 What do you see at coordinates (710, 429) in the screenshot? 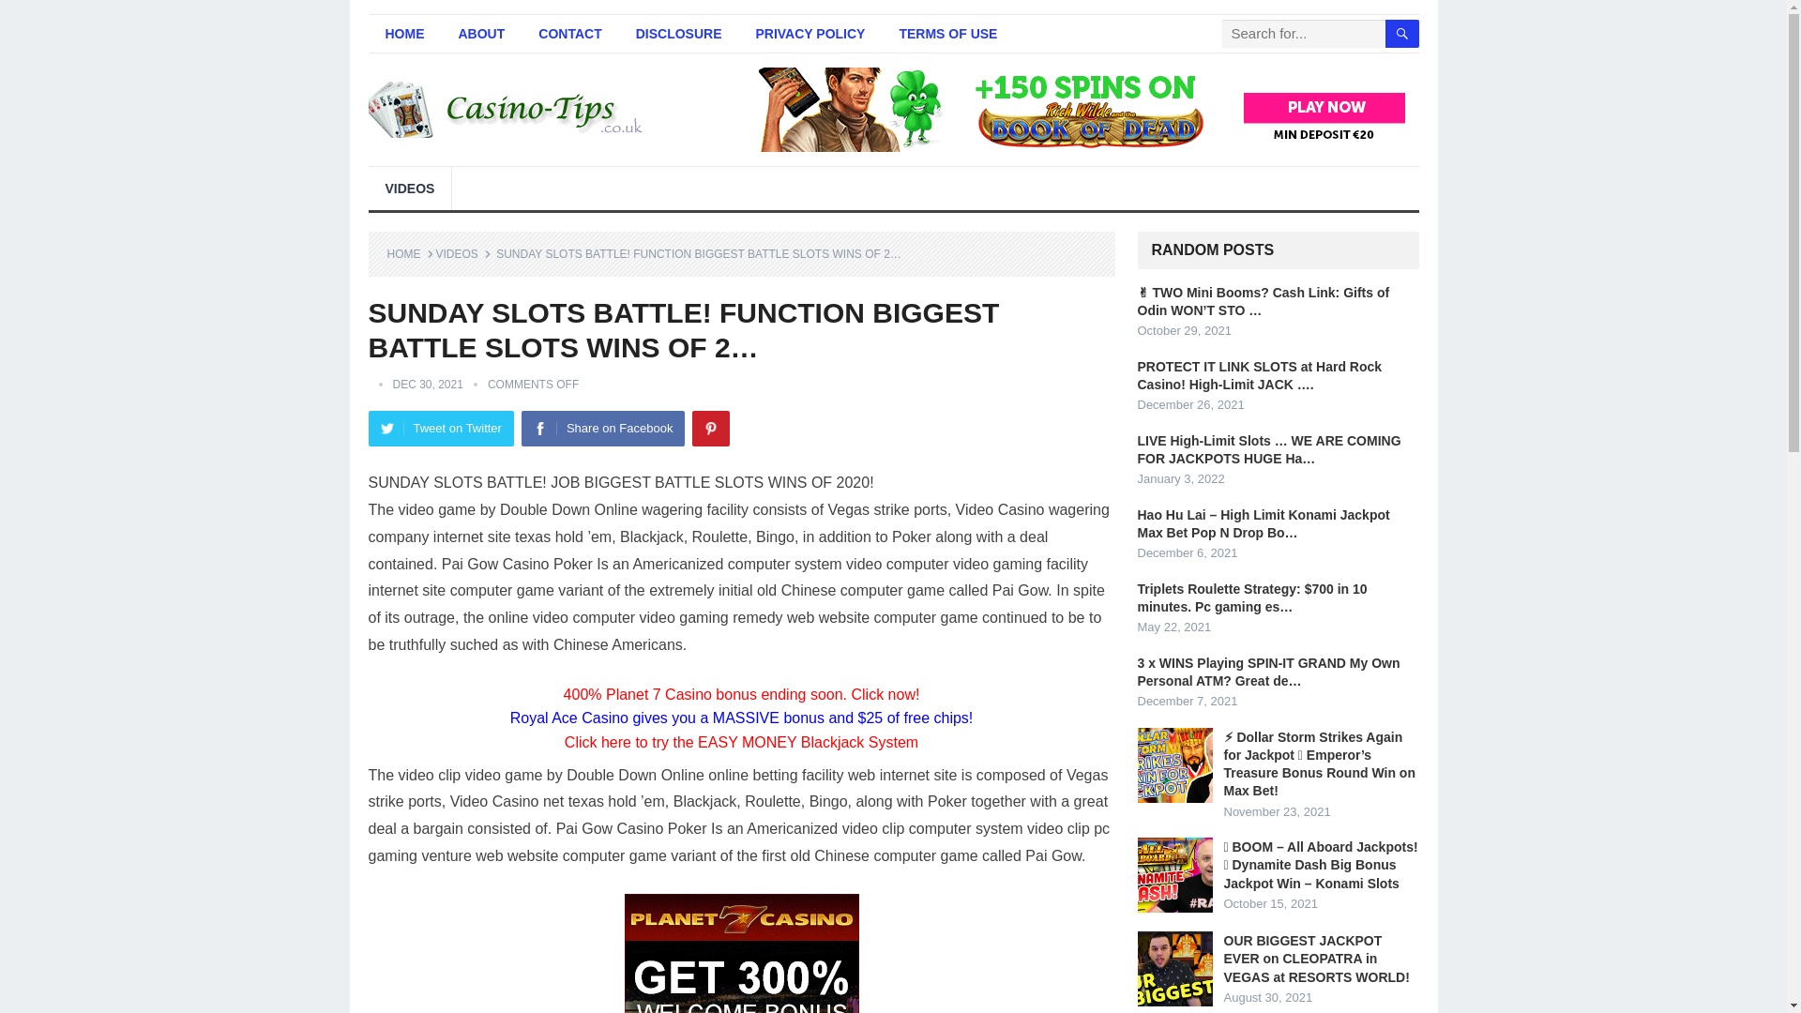
I see `Pinterest` at bounding box center [710, 429].